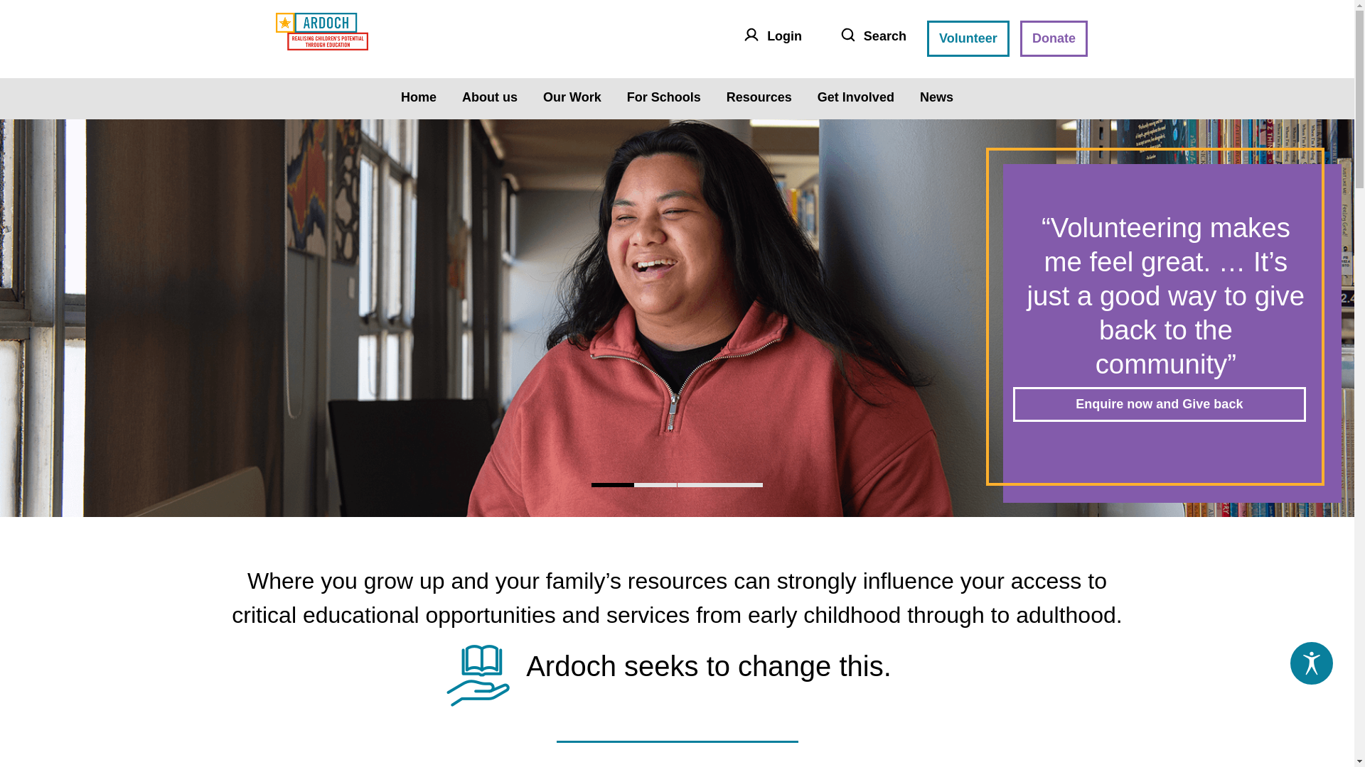  Describe the element at coordinates (572, 97) in the screenshot. I see `Our Work` at that location.